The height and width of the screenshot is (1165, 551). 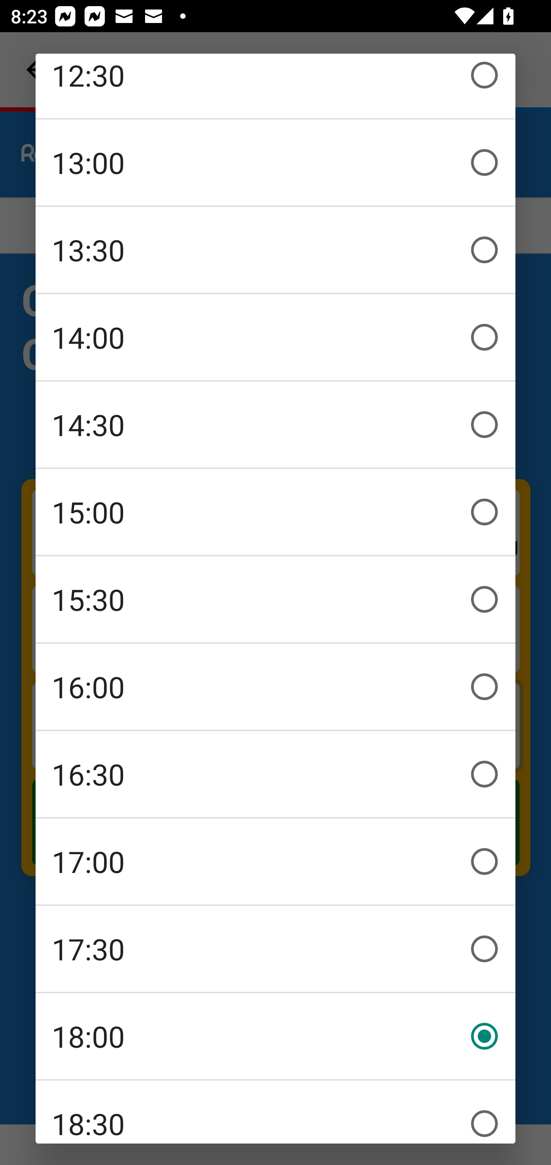 I want to click on 12:30, so click(x=275, y=85).